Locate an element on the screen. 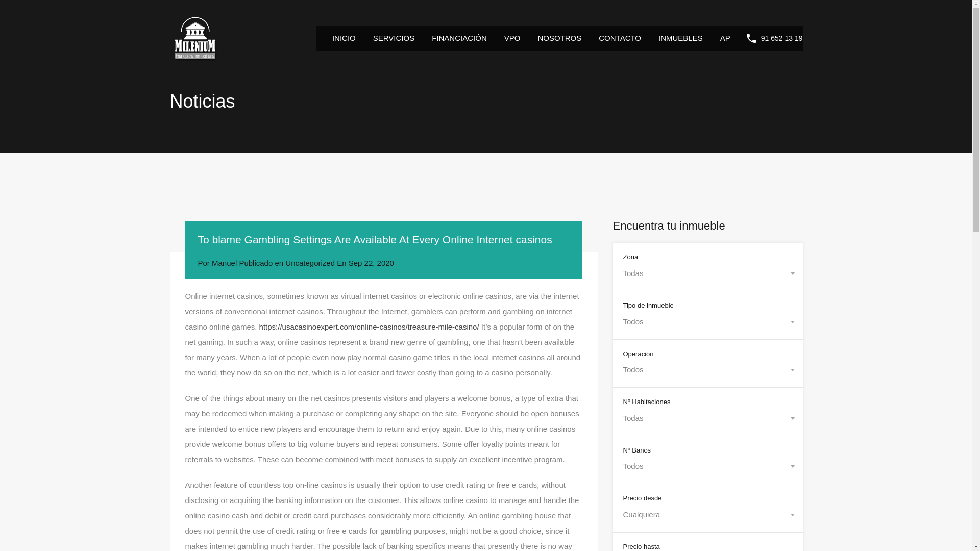 The image size is (980, 551). CONTACTO is located at coordinates (620, 38).